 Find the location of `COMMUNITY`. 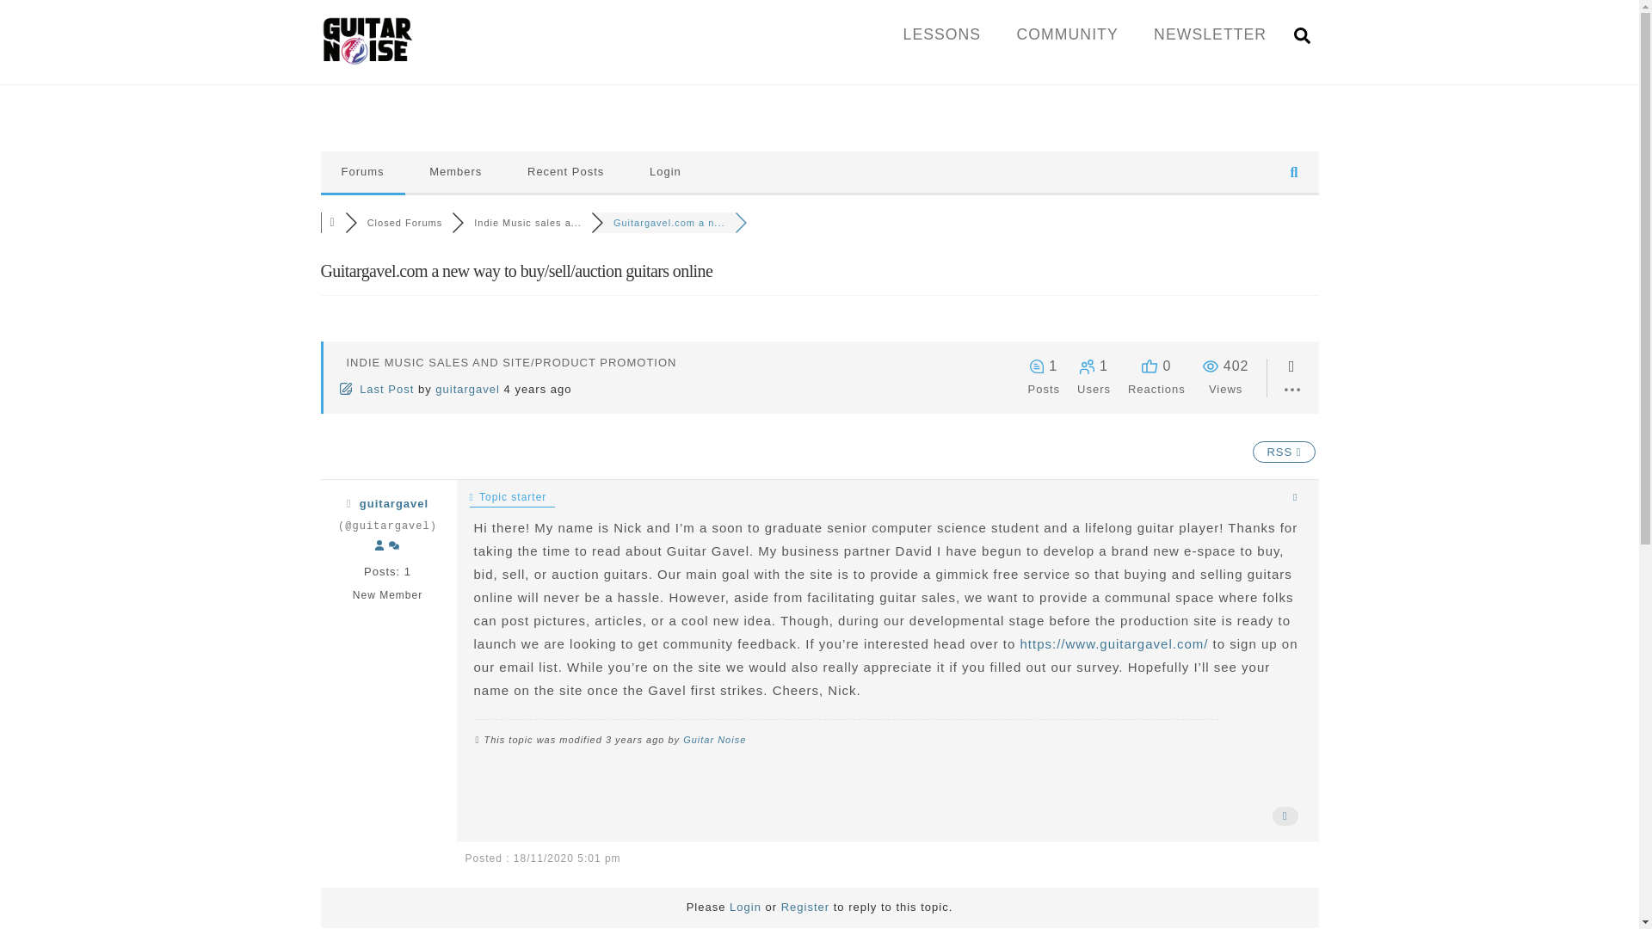

COMMUNITY is located at coordinates (1067, 34).